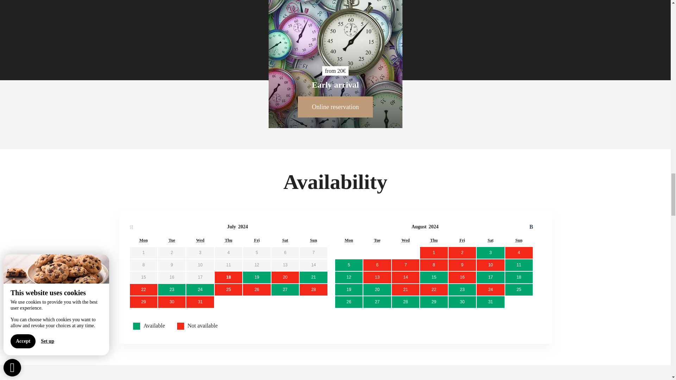 Image resolution: width=676 pixels, height=380 pixels. I want to click on Wednesday, so click(200, 240).